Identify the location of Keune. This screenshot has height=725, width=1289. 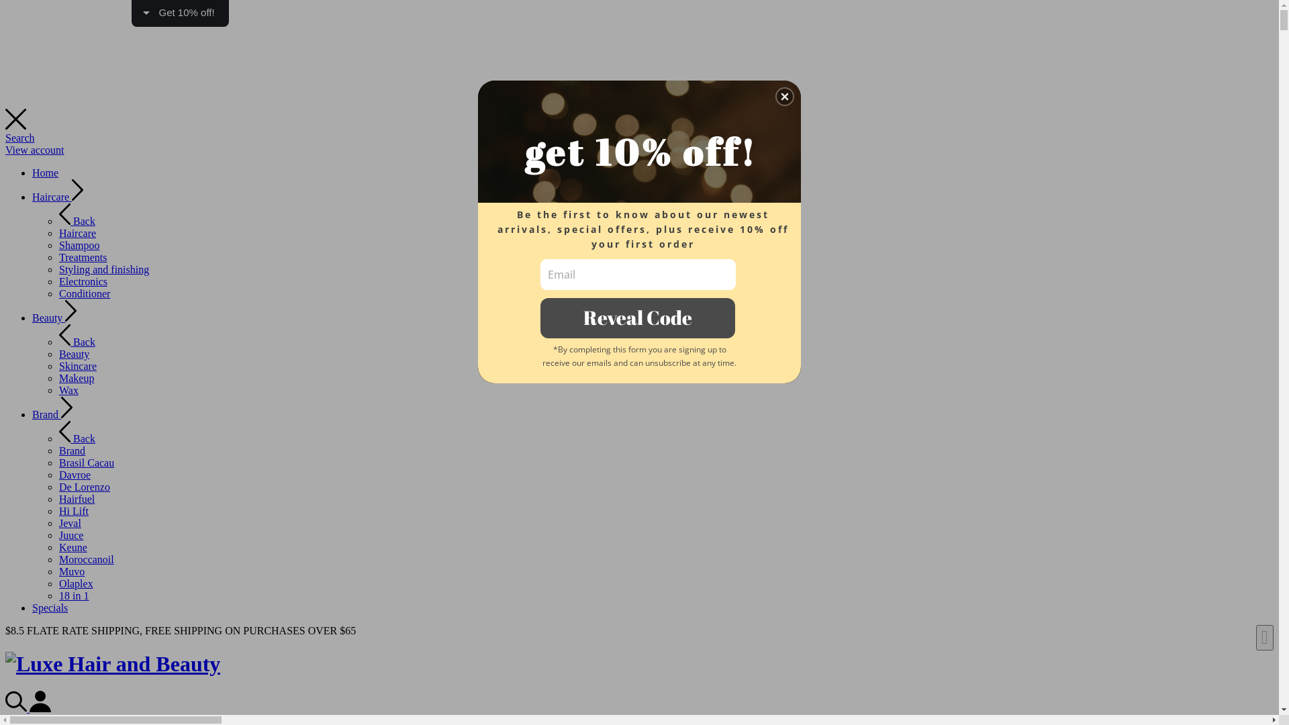
(73, 548).